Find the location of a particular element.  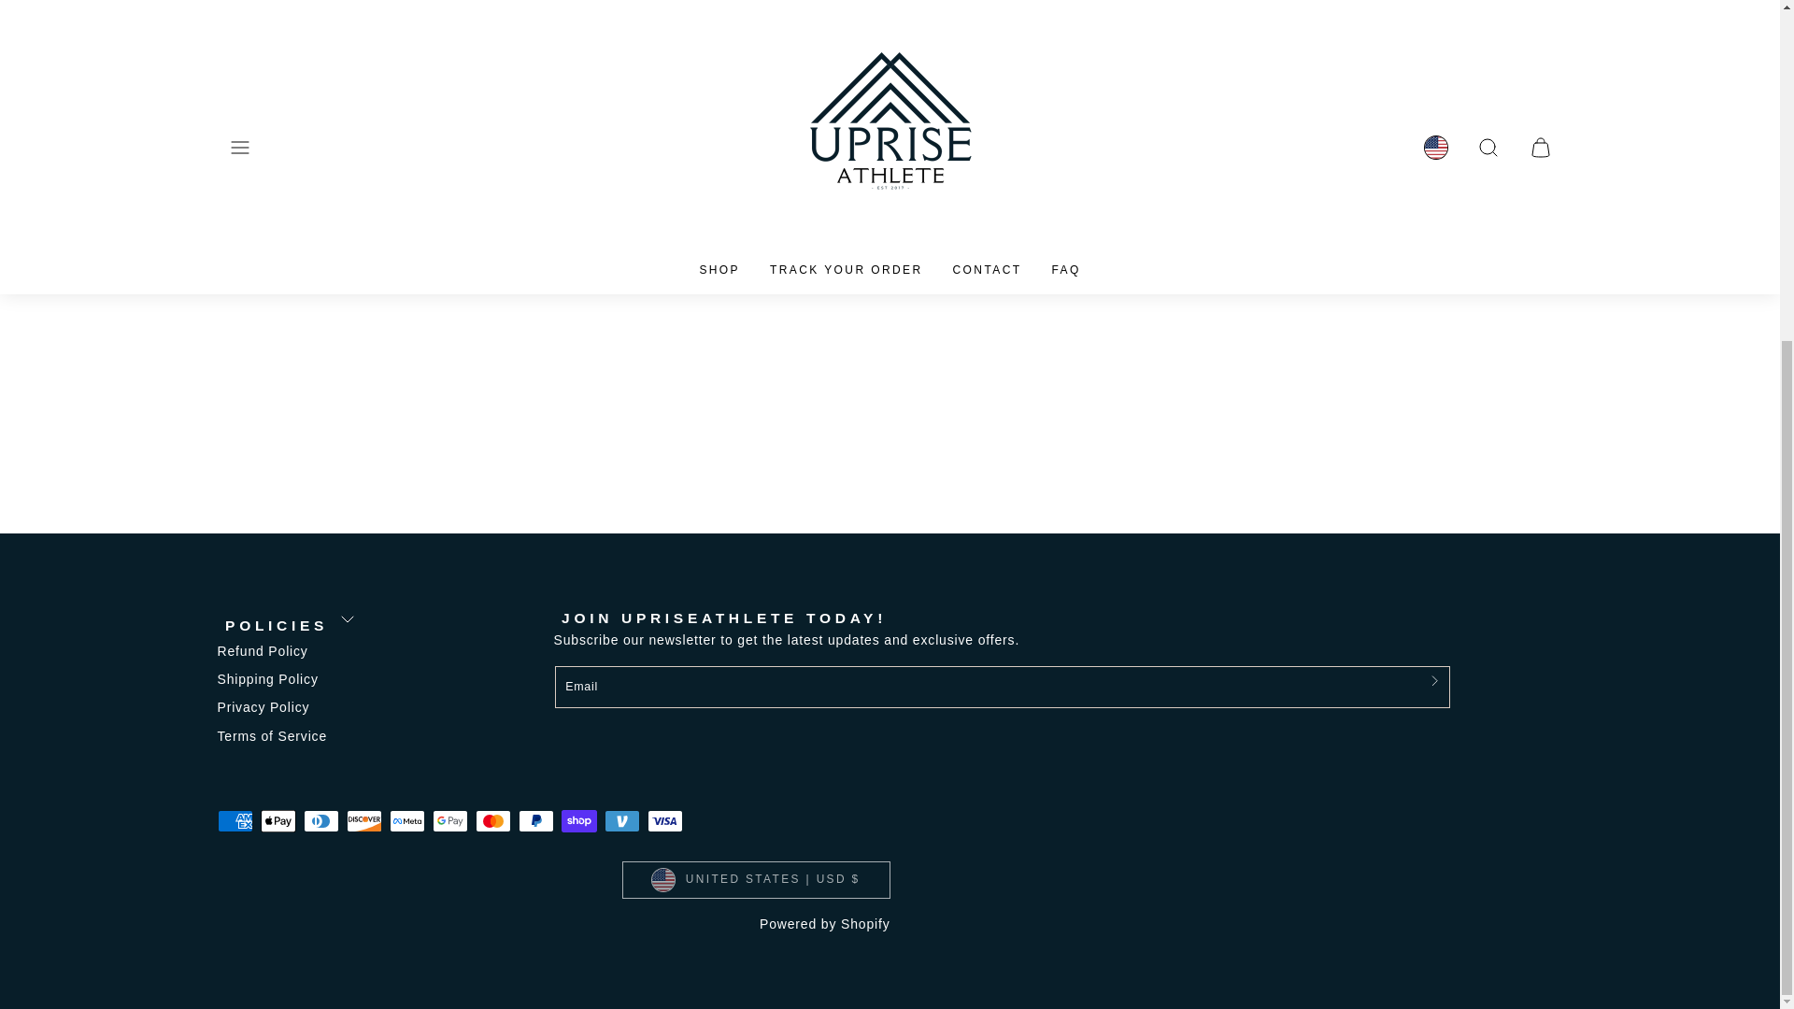

Google Pay is located at coordinates (448, 821).